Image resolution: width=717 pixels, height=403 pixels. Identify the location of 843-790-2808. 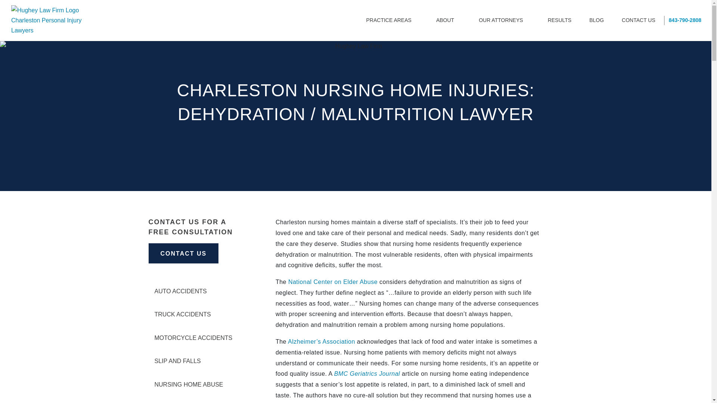
(685, 20).